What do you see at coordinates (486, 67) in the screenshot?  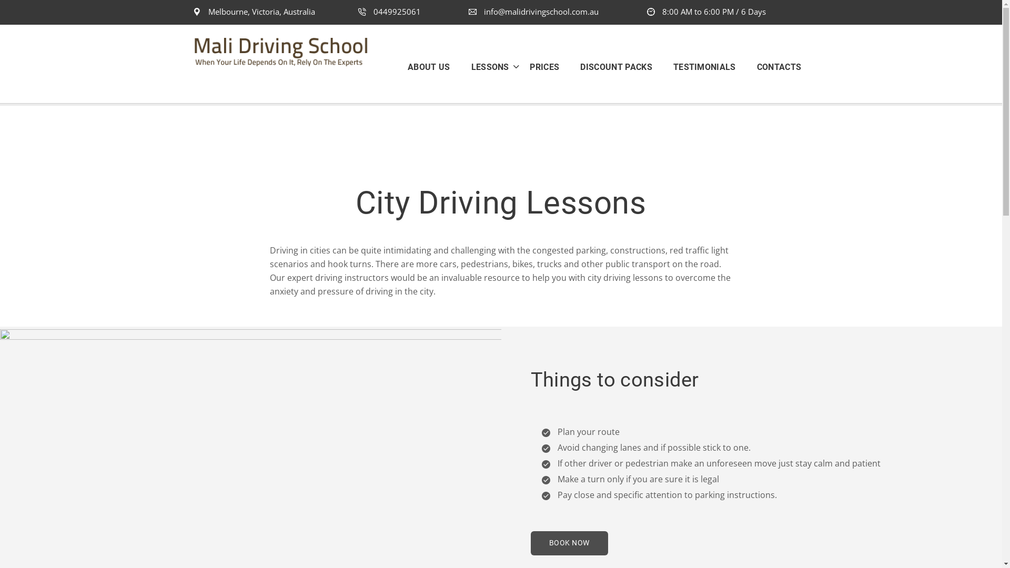 I see `LESSONS` at bounding box center [486, 67].